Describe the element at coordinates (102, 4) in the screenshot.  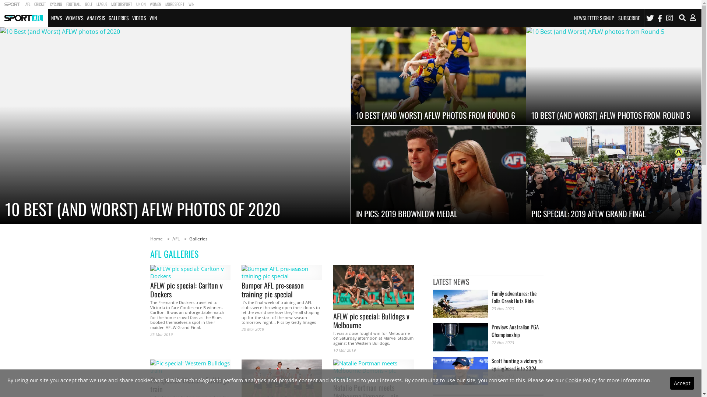
I see `LEAGUE` at that location.